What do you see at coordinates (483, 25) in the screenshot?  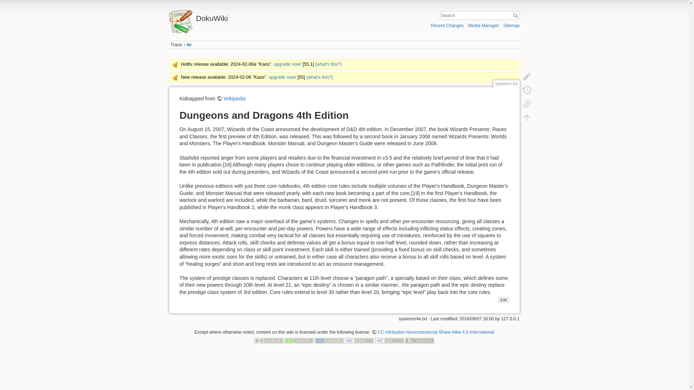 I see `Media Manager` at bounding box center [483, 25].